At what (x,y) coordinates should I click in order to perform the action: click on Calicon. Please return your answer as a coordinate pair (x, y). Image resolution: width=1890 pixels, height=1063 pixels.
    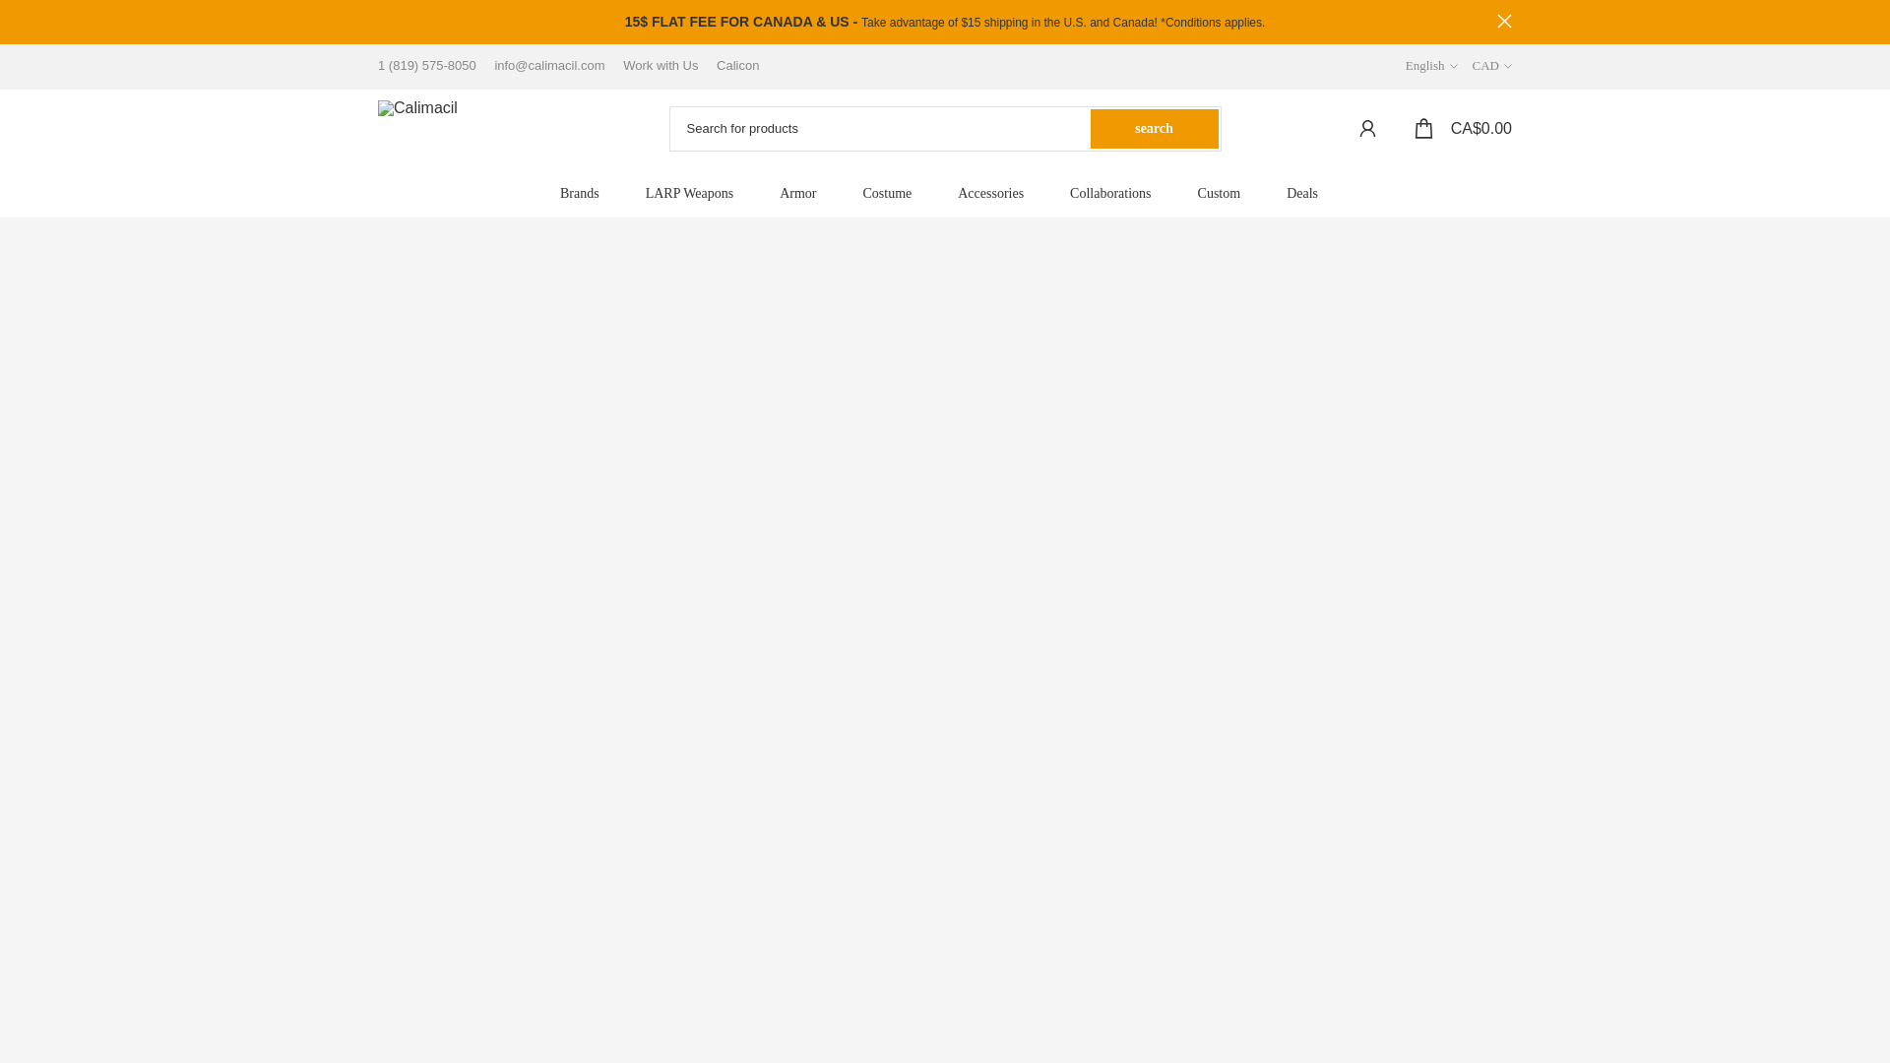
    Looking at the image, I should click on (730, 65).